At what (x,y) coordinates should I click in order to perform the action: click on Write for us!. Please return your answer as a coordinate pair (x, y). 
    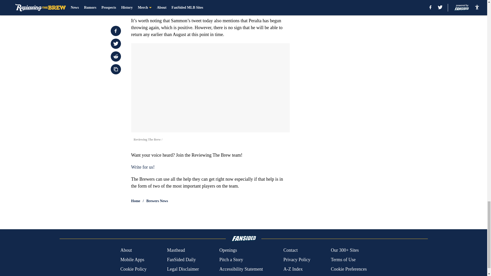
    Looking at the image, I should click on (143, 167).